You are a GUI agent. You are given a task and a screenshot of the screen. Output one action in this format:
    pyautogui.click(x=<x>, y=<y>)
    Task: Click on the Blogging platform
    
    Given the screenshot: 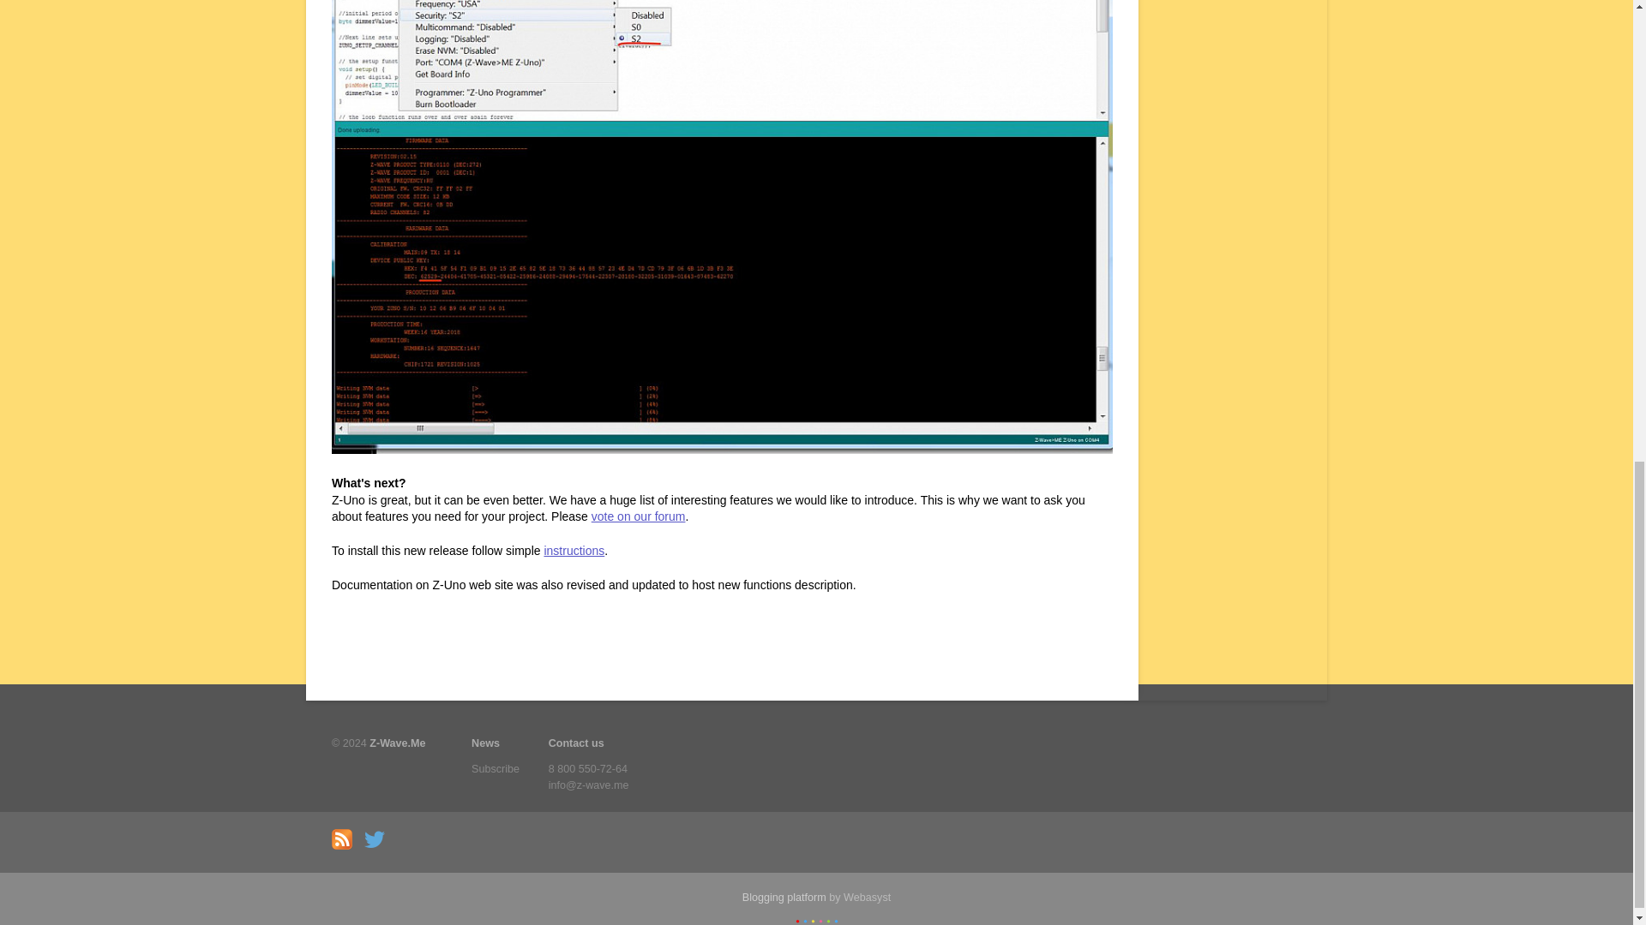 What is the action you would take?
    pyautogui.click(x=784, y=898)
    